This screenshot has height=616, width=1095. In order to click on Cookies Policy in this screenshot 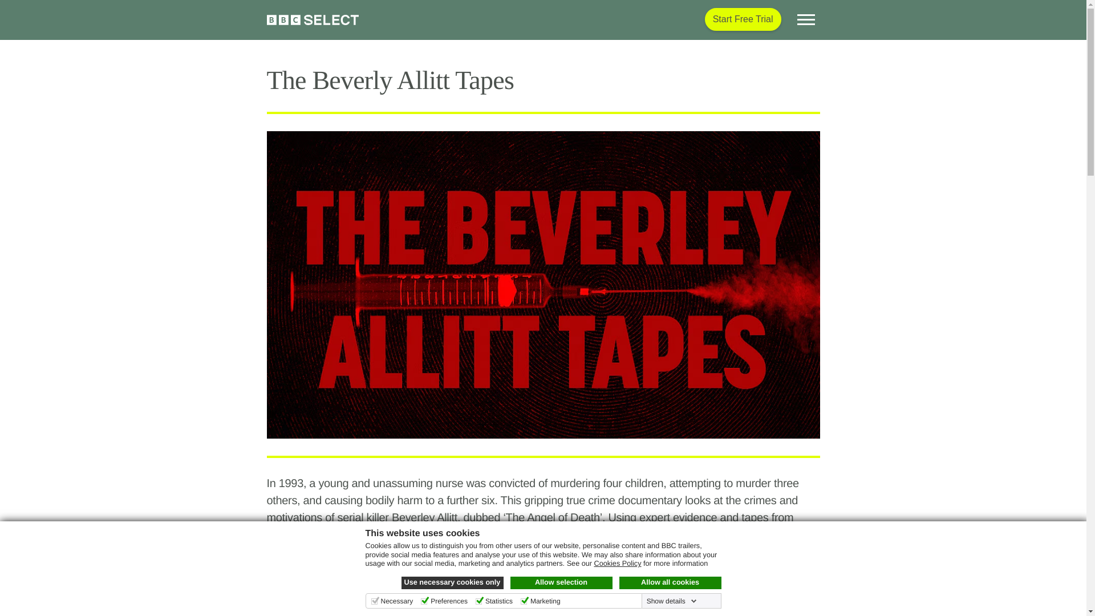, I will do `click(618, 563)`.